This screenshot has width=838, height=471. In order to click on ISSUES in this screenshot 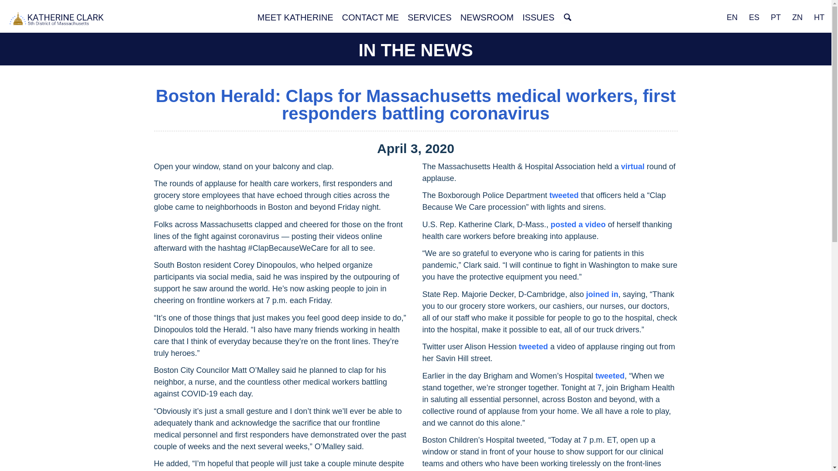, I will do `click(538, 17)`.